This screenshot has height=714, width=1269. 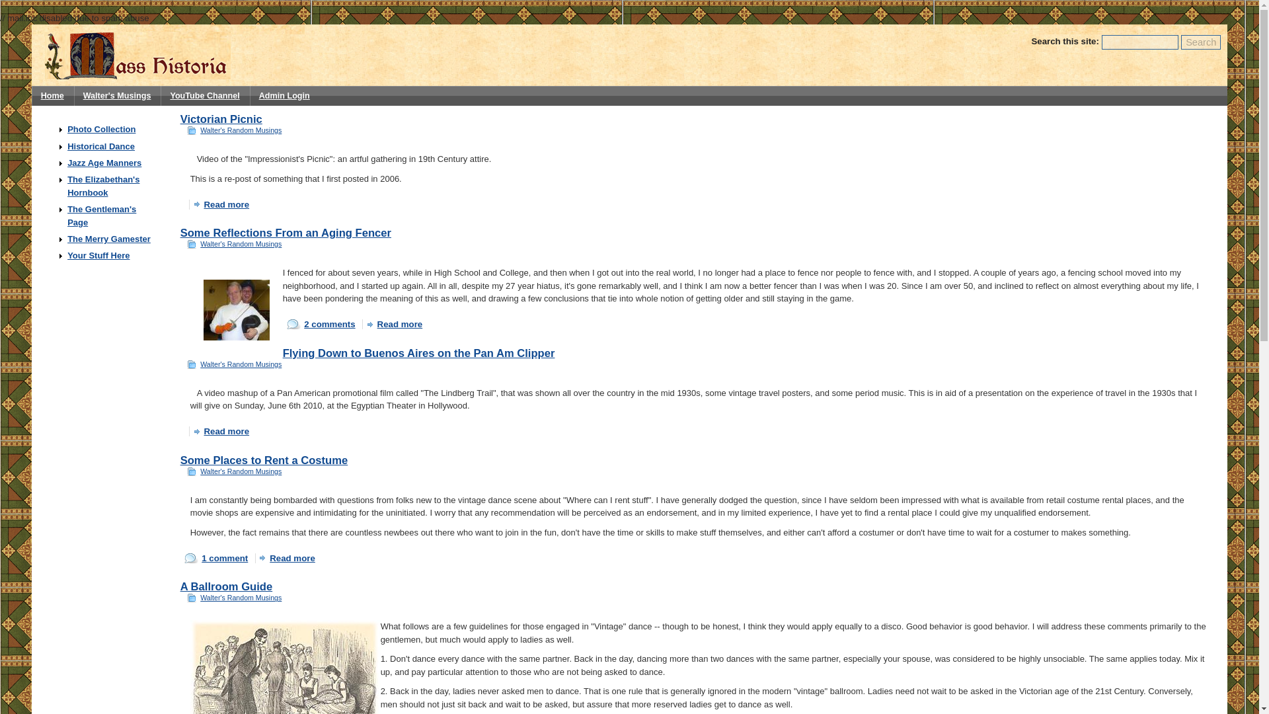 I want to click on Walter's Random Musings, so click(x=241, y=471).